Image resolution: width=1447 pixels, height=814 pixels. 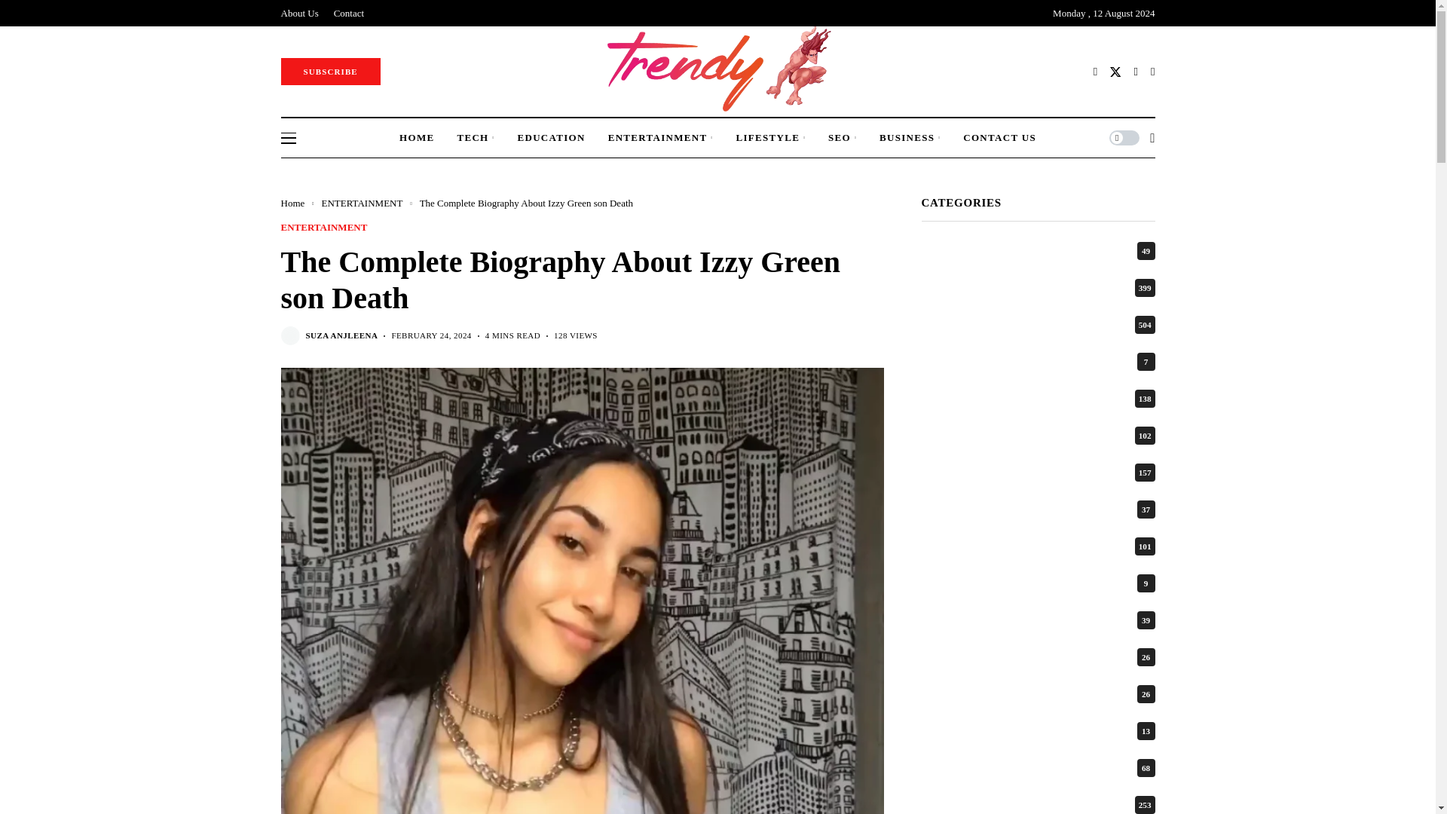 I want to click on CONTACT US, so click(x=999, y=137).